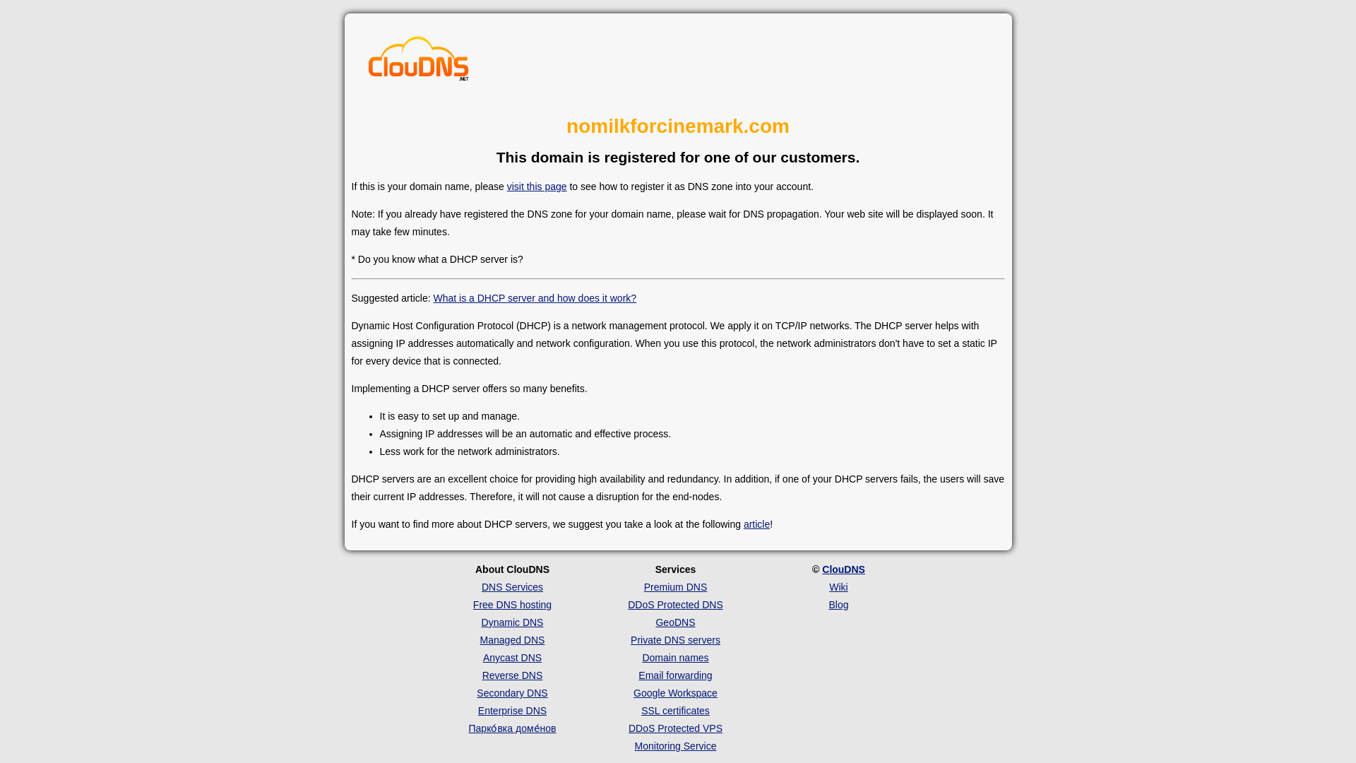 Image resolution: width=1356 pixels, height=763 pixels. I want to click on DDoS Protected DNS, so click(675, 605).